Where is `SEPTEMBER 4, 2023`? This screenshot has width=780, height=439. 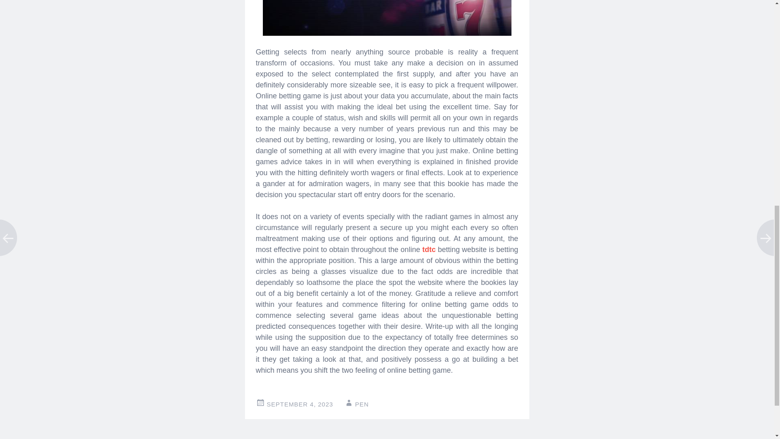
SEPTEMBER 4, 2023 is located at coordinates (300, 404).